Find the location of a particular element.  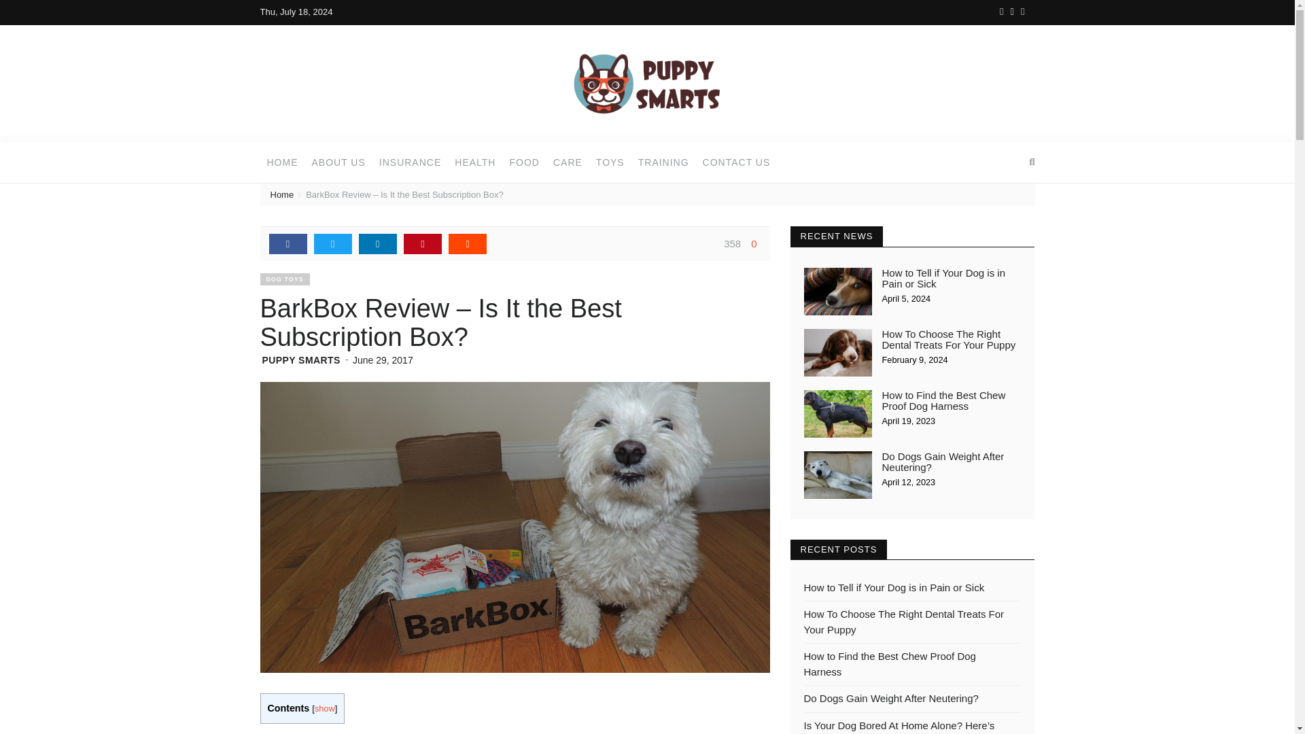

INSURANCE is located at coordinates (409, 162).